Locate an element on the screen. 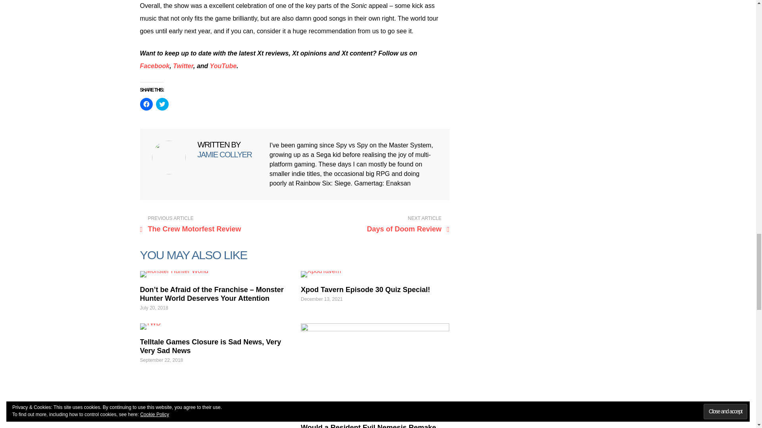 The image size is (762, 428). Telltale Games Closure is Sad News, Very Very Sad News is located at coordinates (214, 327).